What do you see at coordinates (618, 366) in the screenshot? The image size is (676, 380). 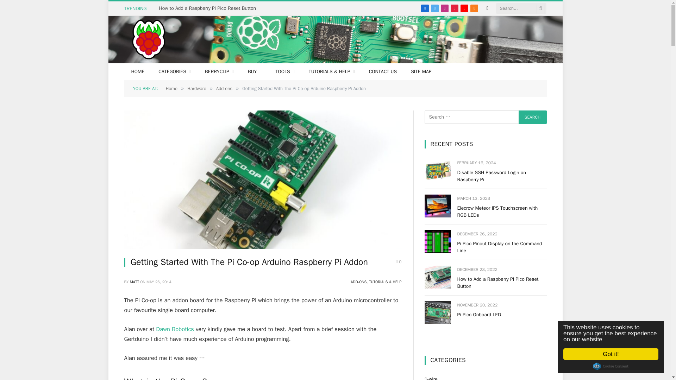 I see `Cookie Consent plugin for the EU cookie law` at bounding box center [618, 366].